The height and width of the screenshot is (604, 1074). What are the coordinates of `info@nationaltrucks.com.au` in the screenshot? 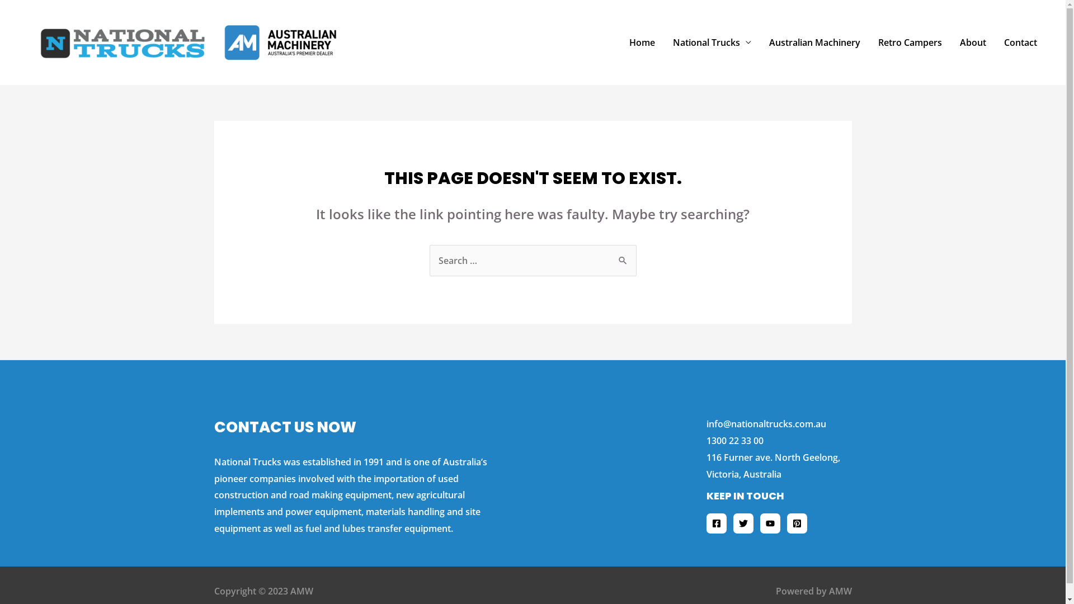 It's located at (766, 424).